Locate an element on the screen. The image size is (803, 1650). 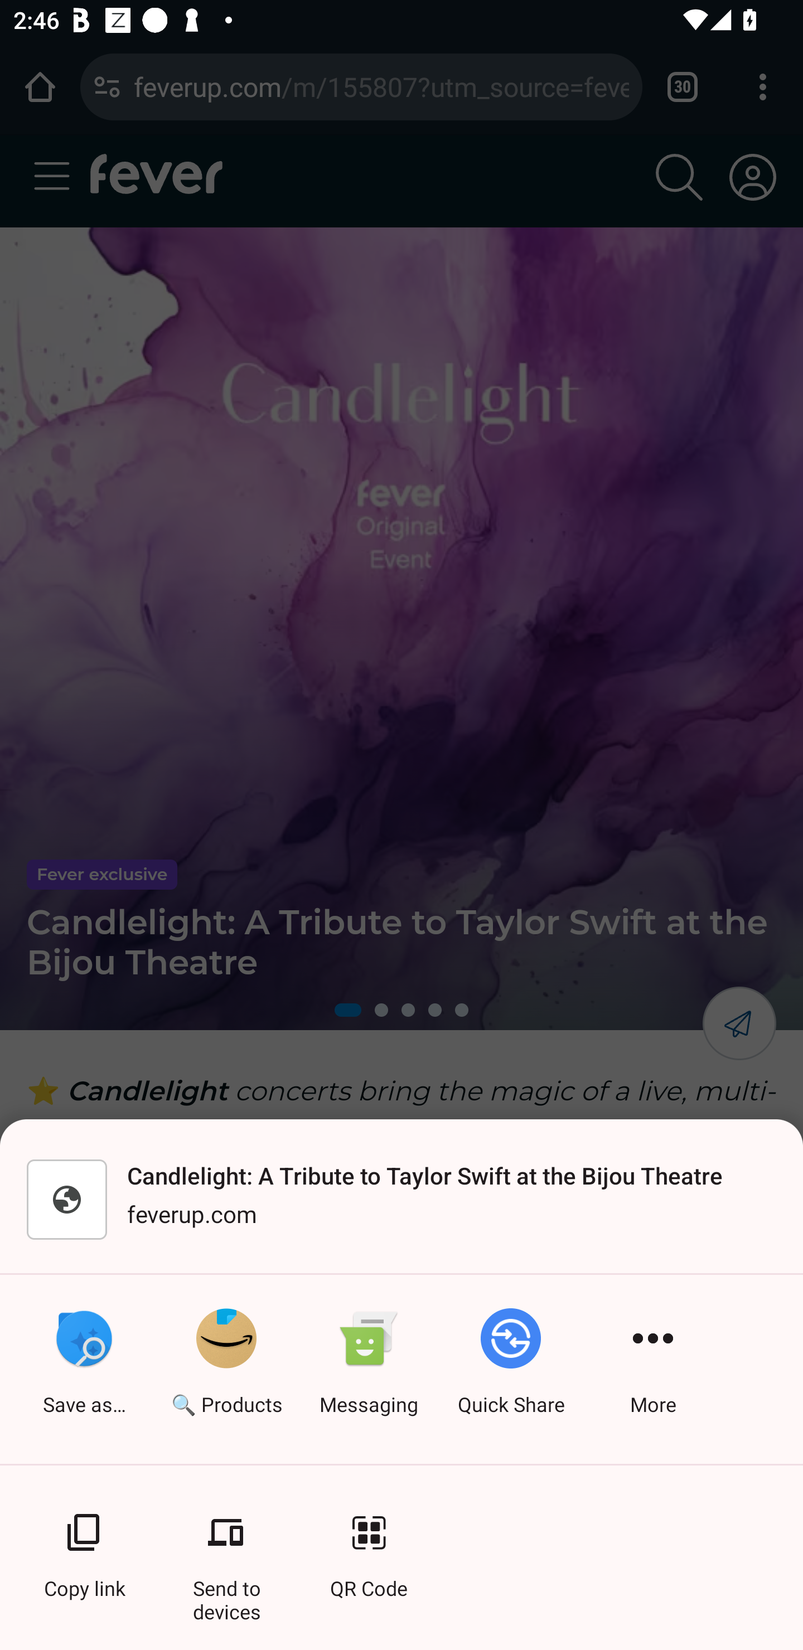
Quick Share is located at coordinates (511, 1369).